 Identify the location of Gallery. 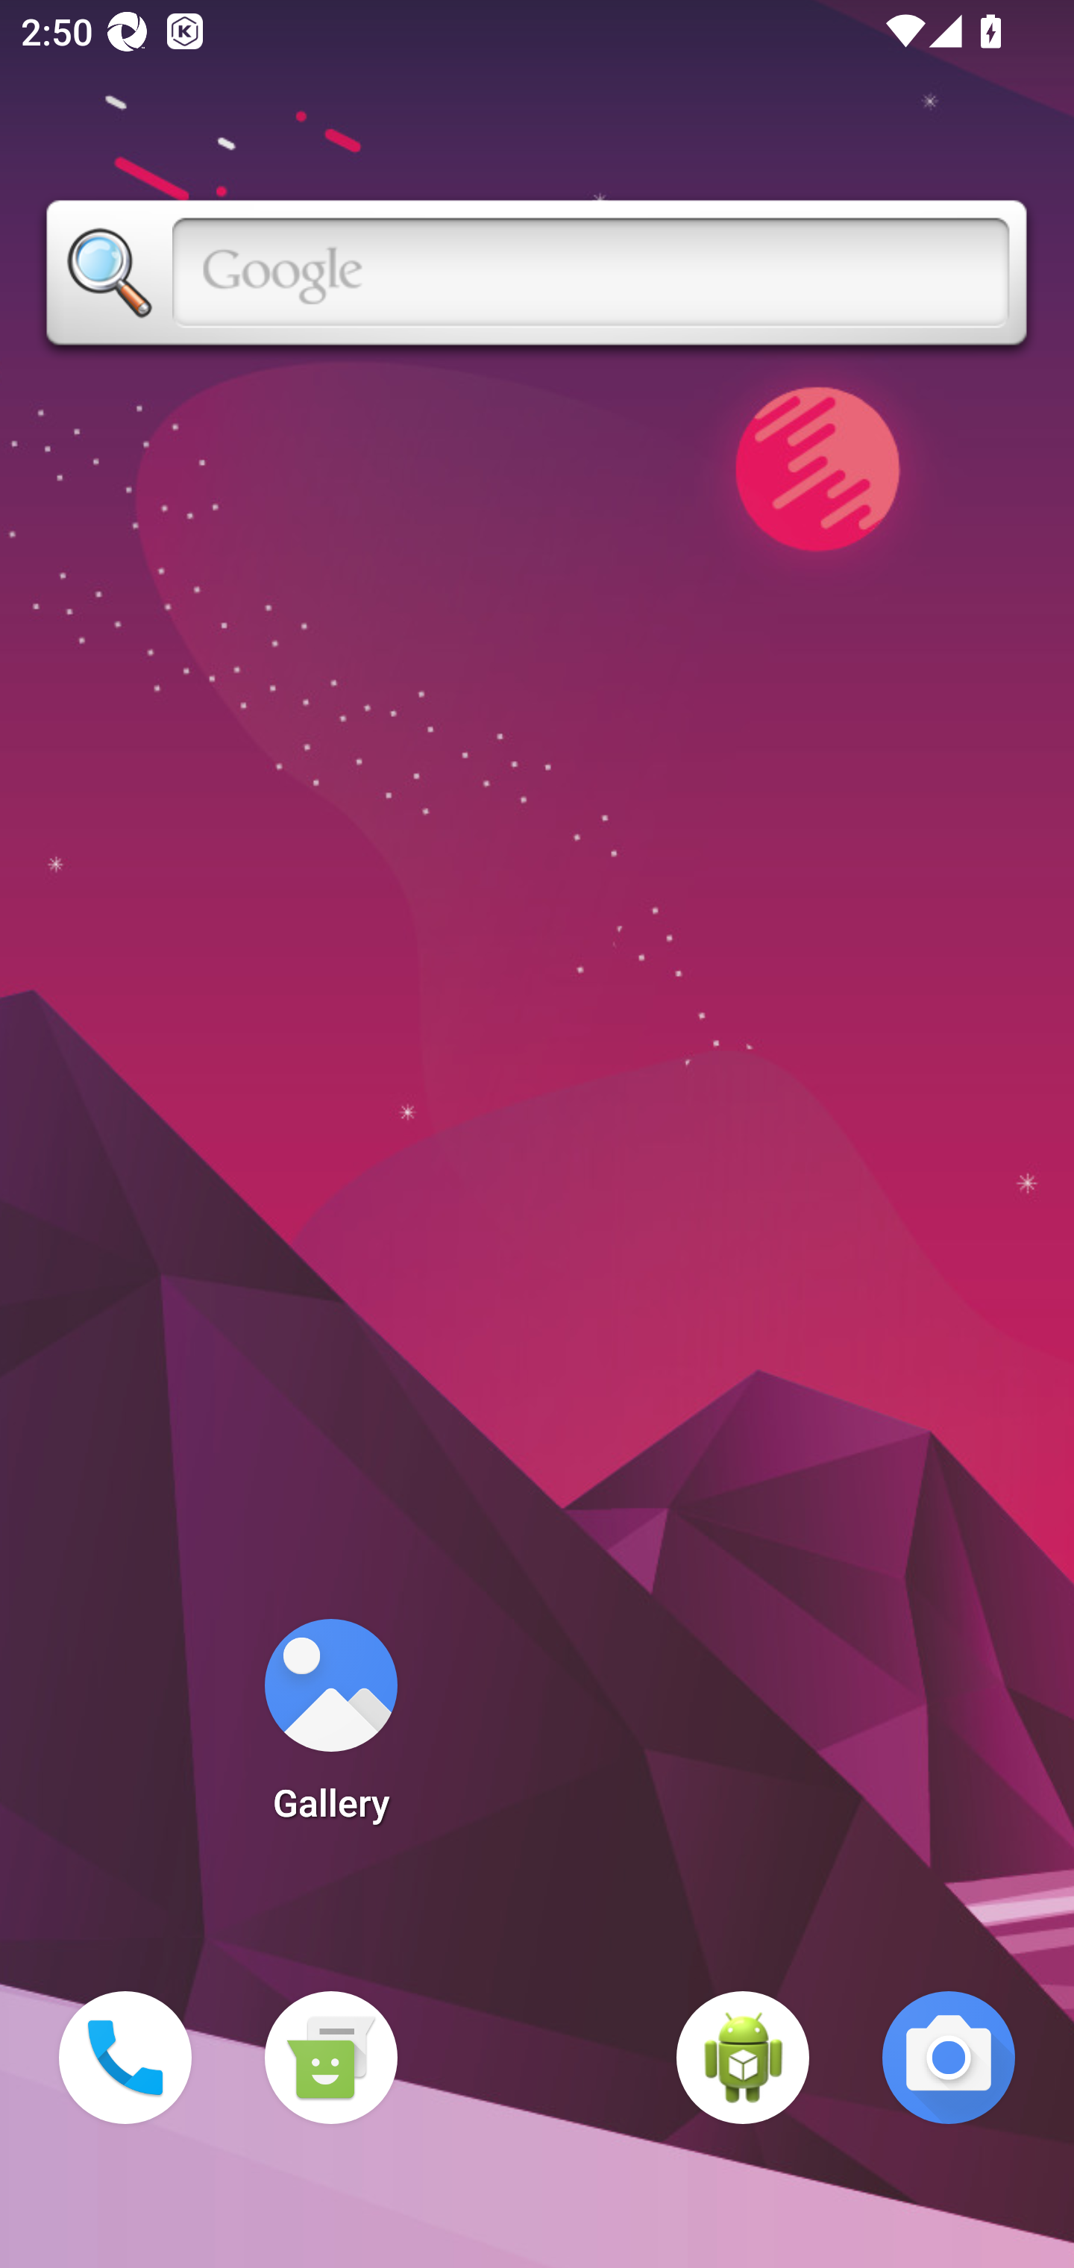
(330, 1729).